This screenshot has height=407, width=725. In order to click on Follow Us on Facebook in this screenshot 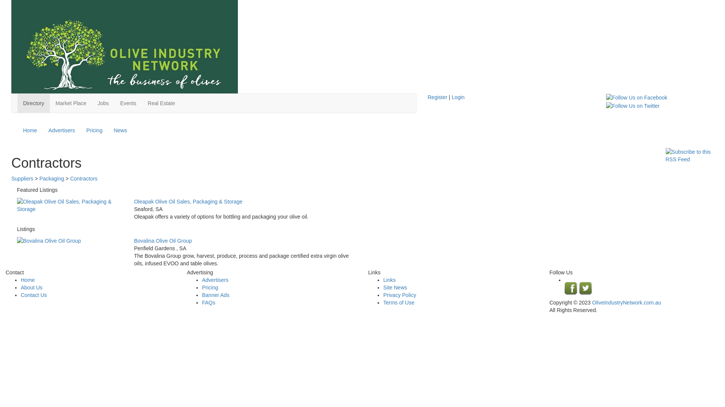, I will do `click(637, 97)`.